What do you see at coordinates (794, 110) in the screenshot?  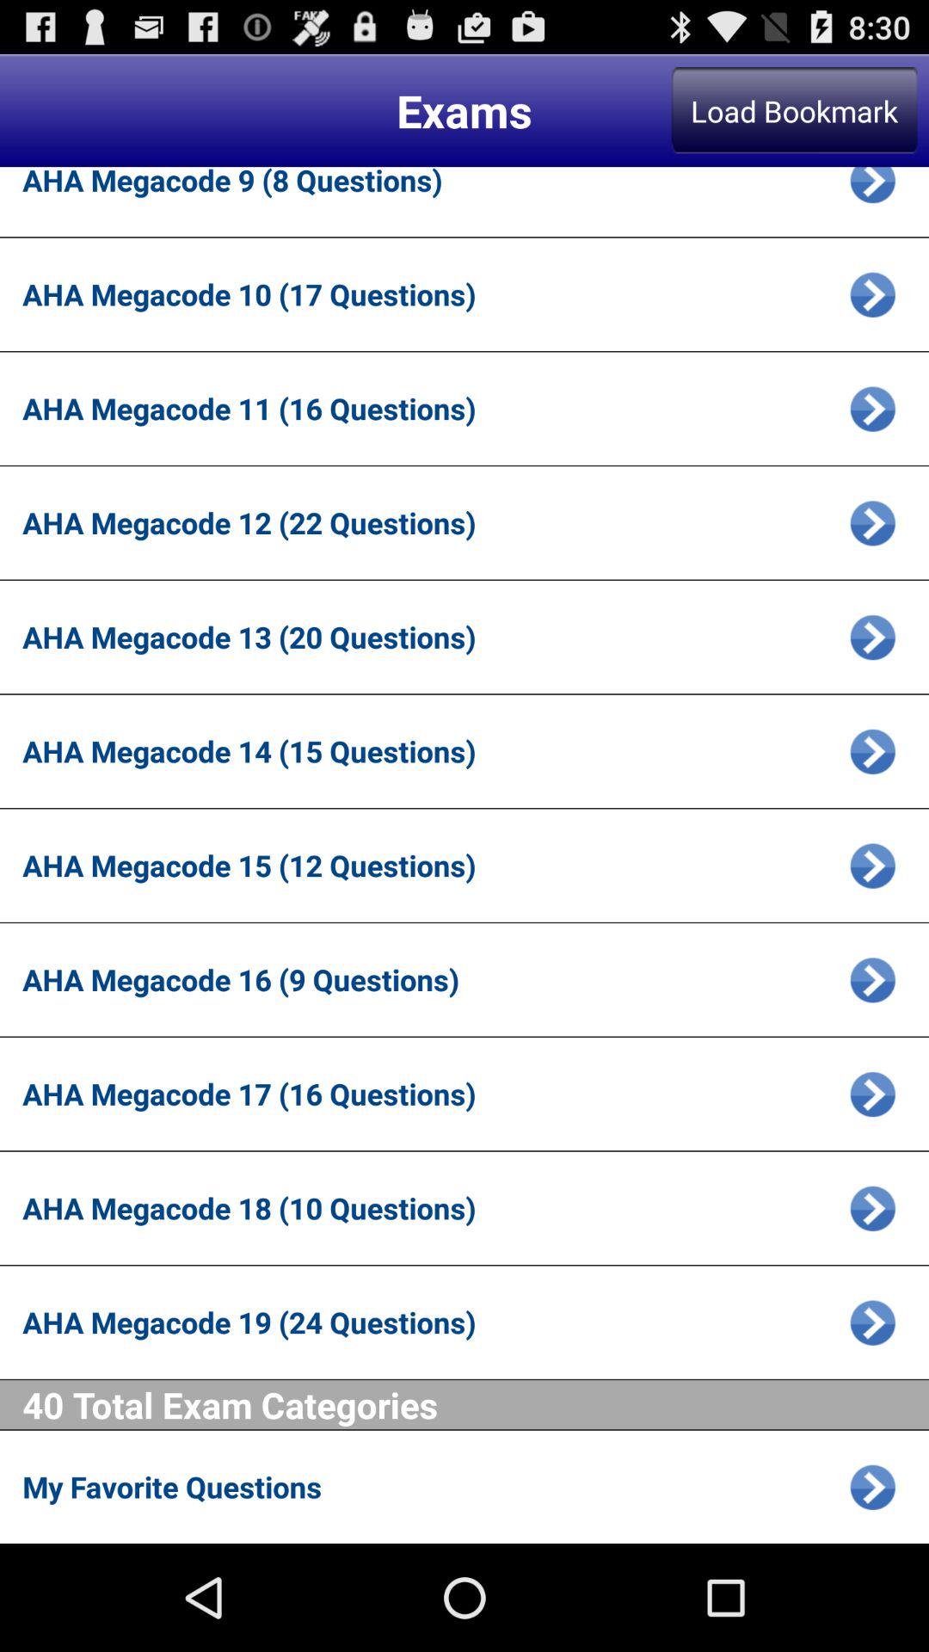 I see `turn off the app next to the exams` at bounding box center [794, 110].